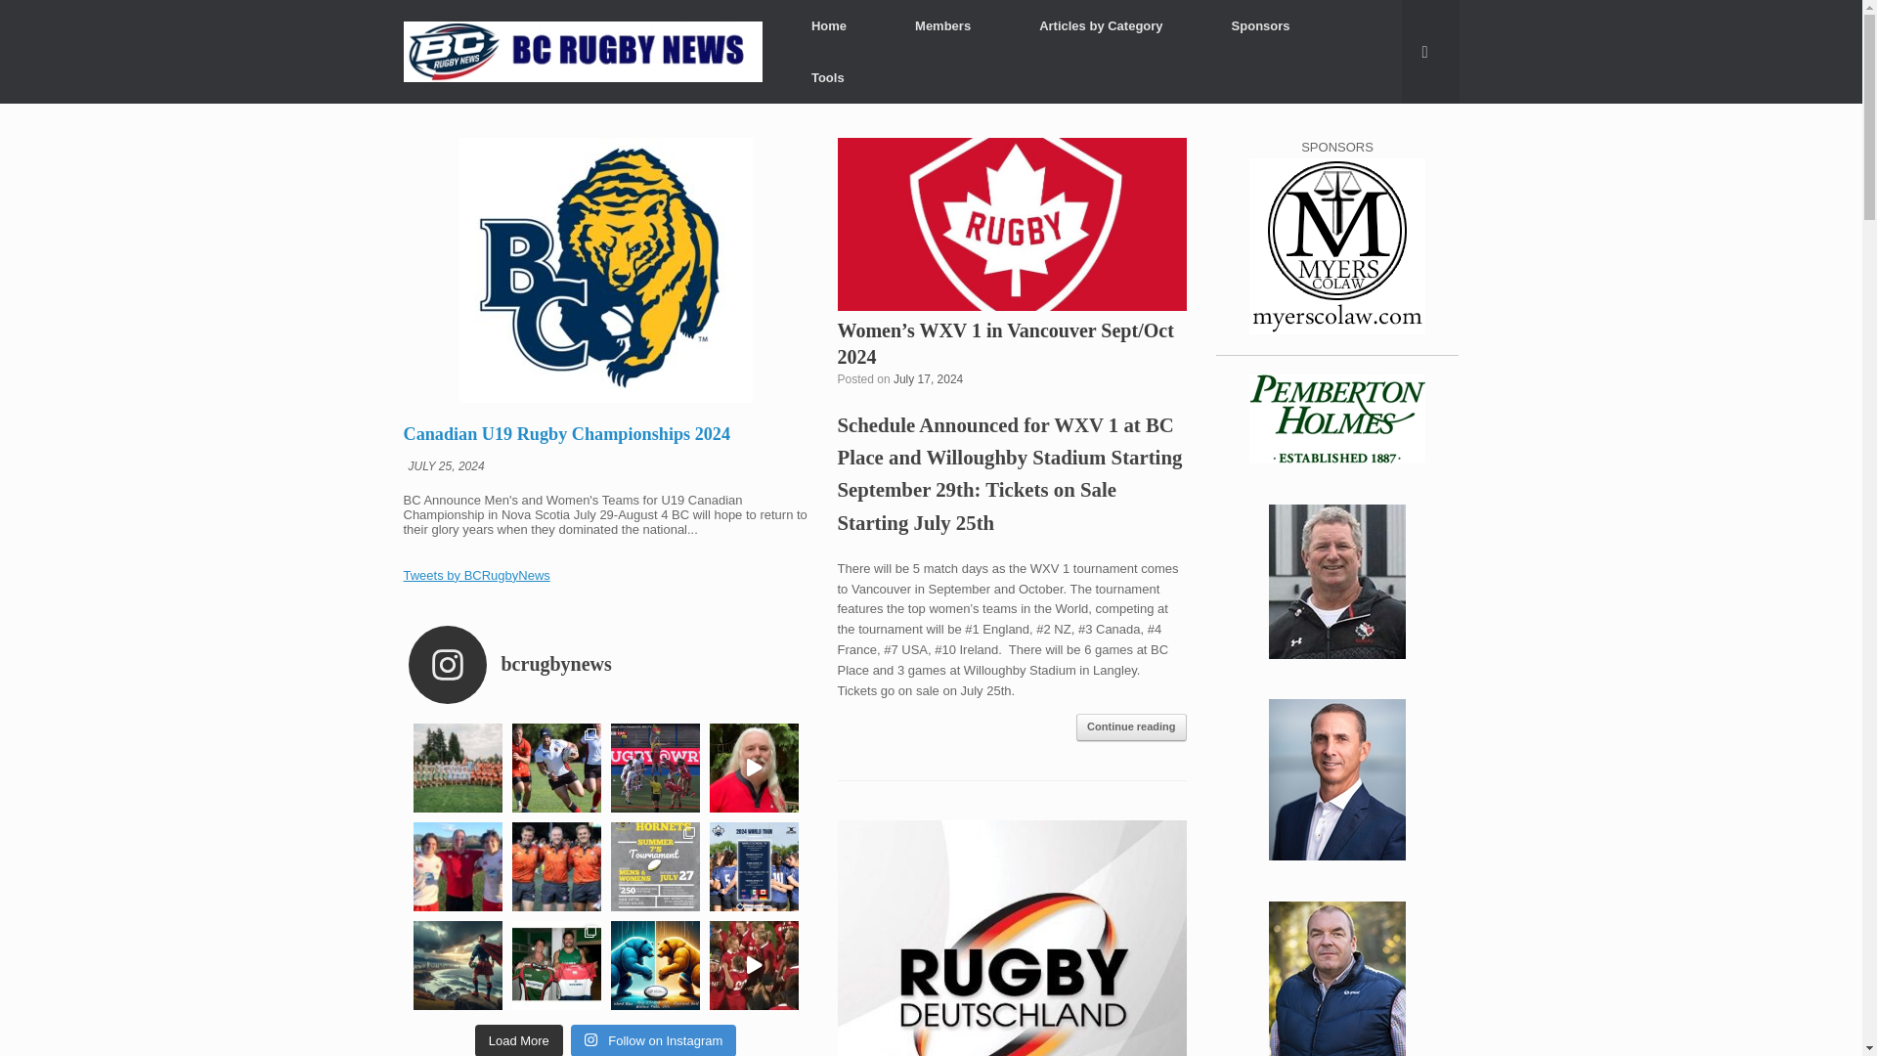 Image resolution: width=1877 pixels, height=1056 pixels. What do you see at coordinates (927, 379) in the screenshot?
I see `12:11 pm` at bounding box center [927, 379].